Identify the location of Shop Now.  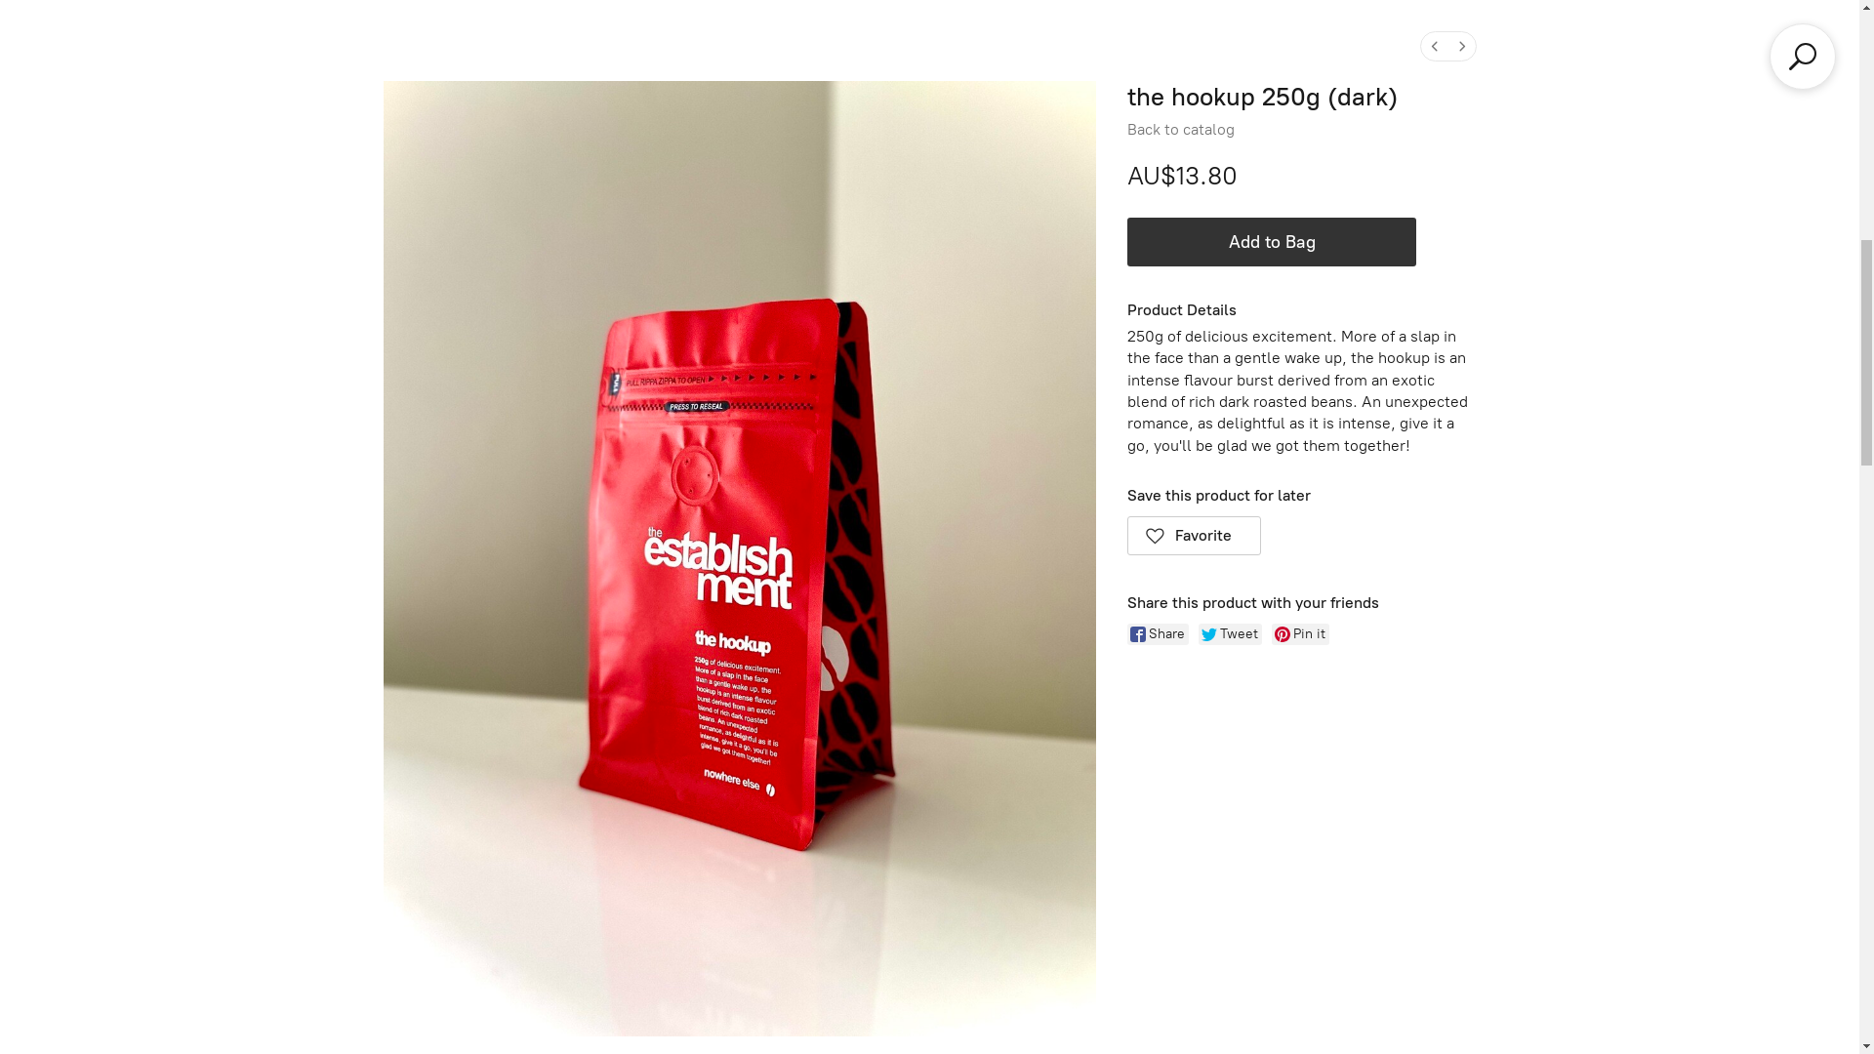
(930, 695).